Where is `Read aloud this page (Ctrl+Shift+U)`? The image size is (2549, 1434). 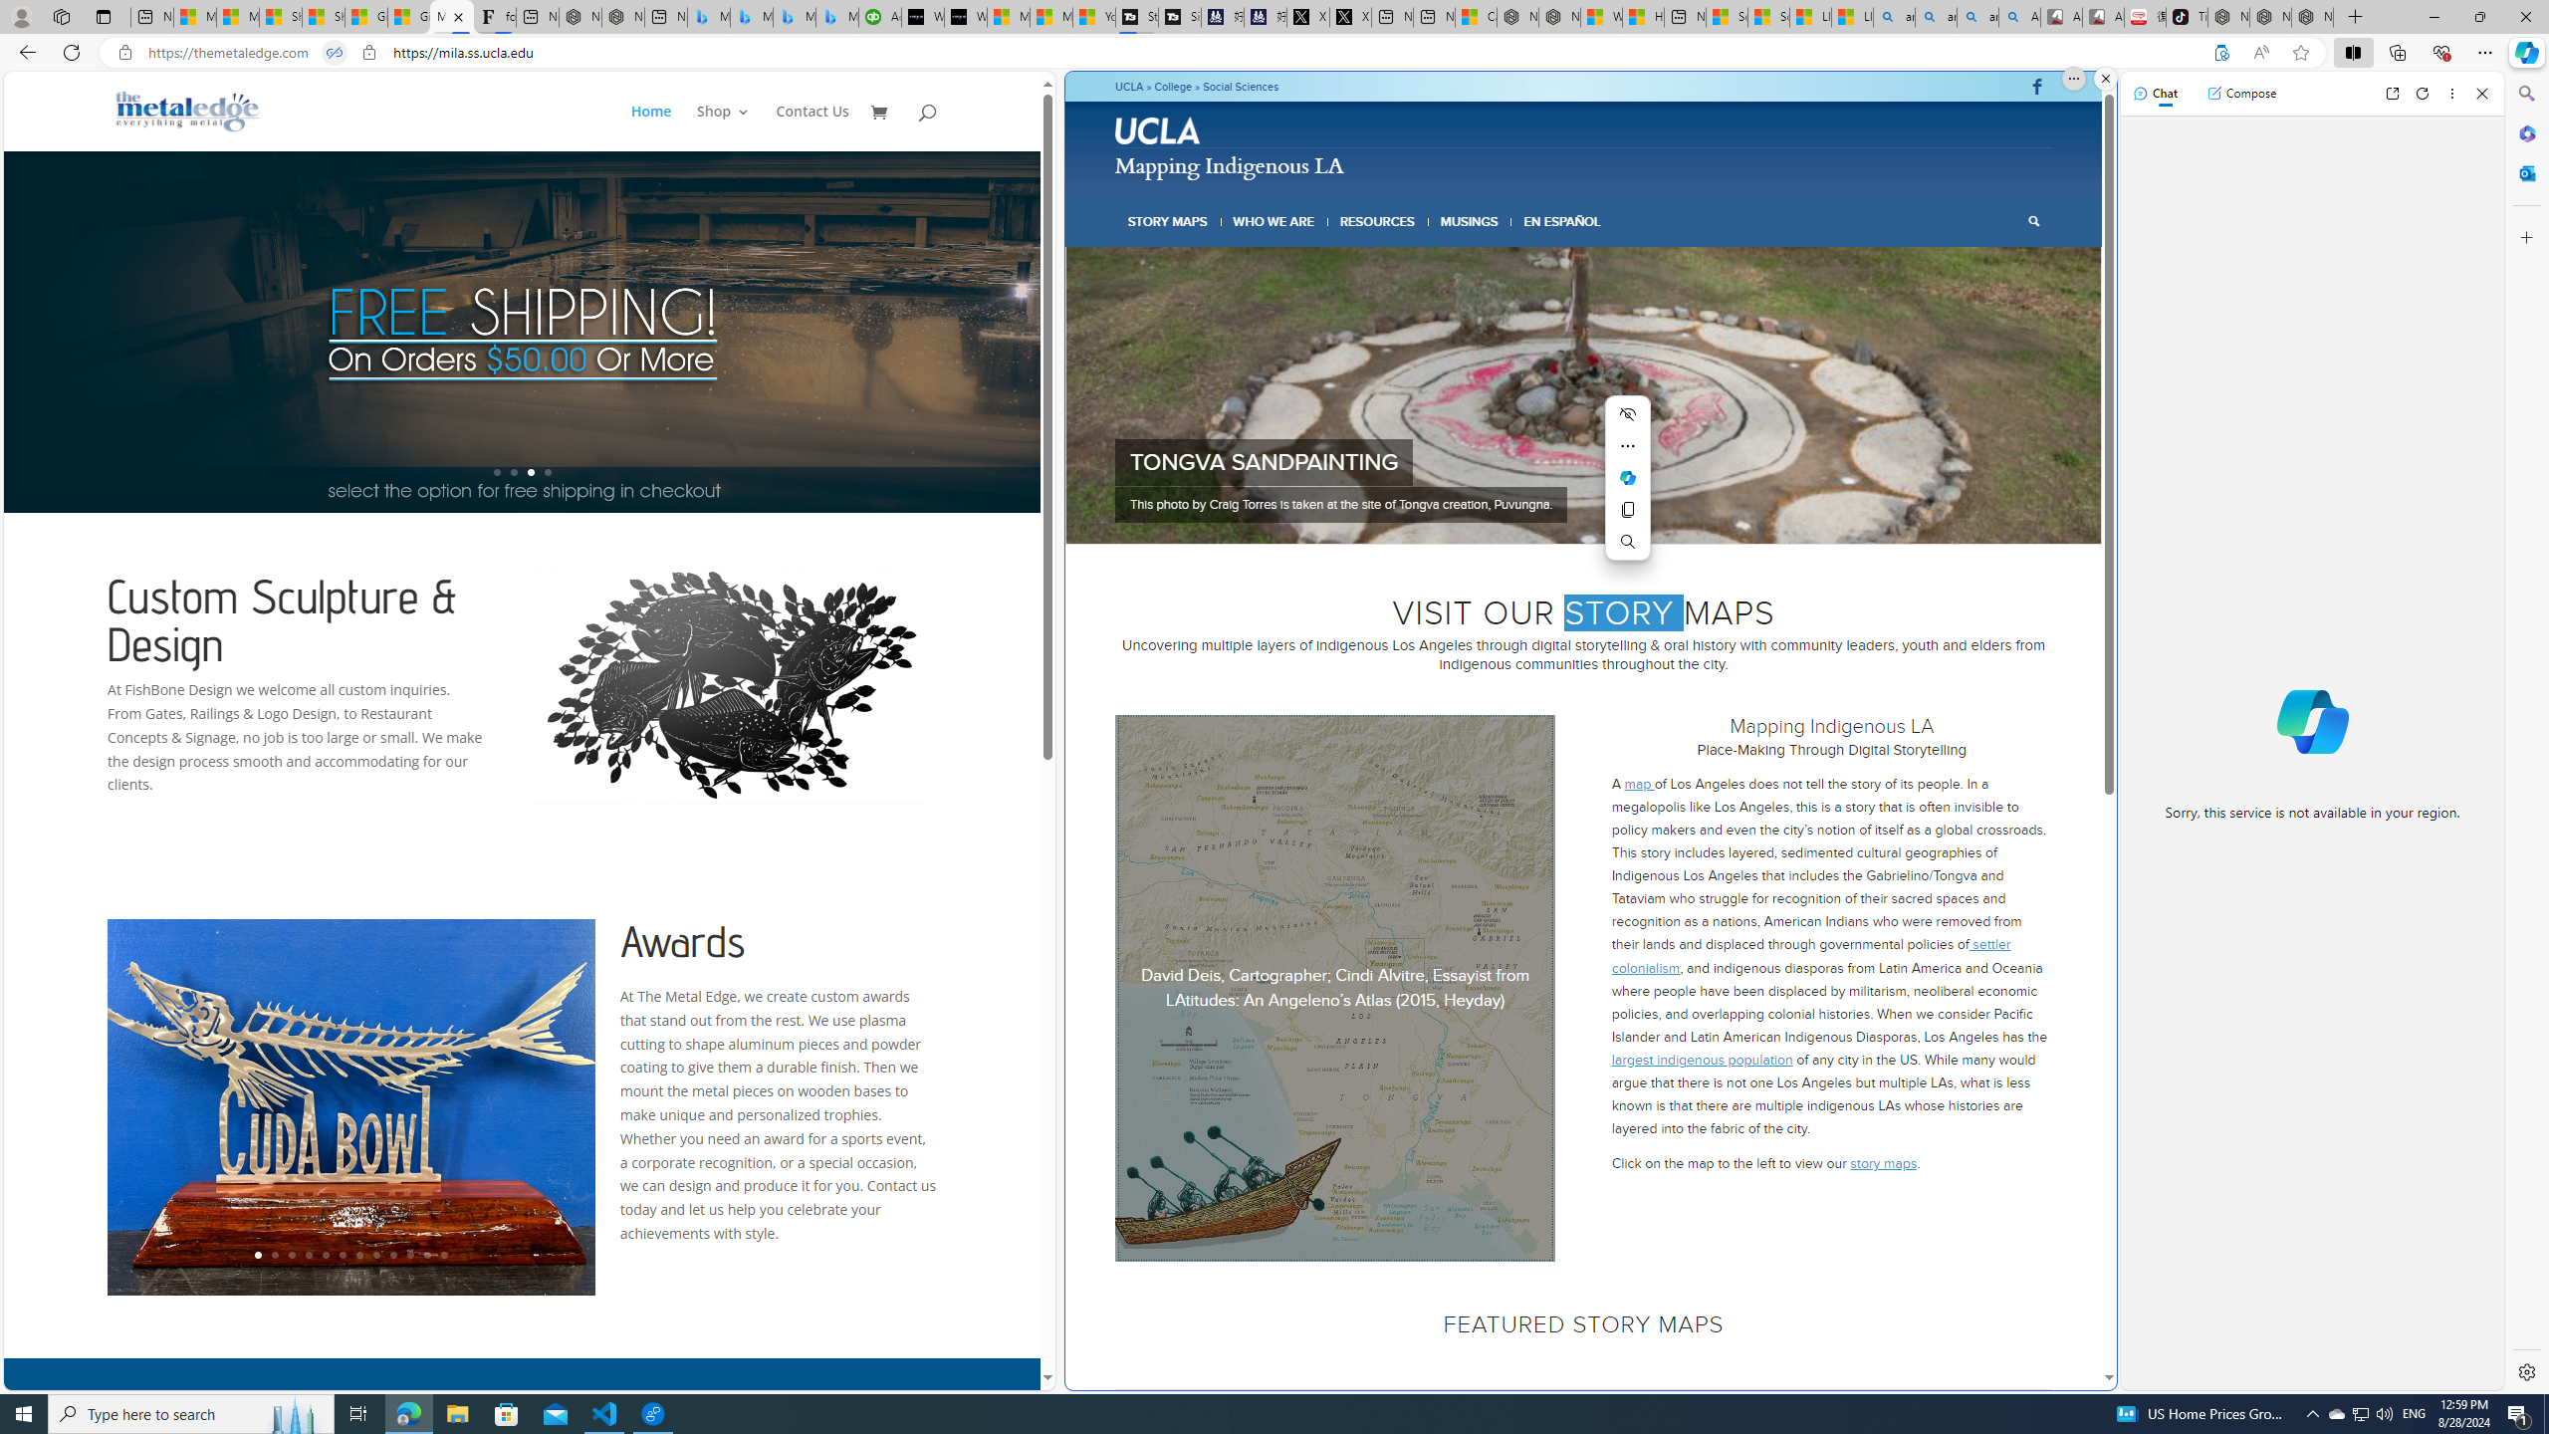
Read aloud this page (Ctrl+Shift+U) is located at coordinates (2260, 53).